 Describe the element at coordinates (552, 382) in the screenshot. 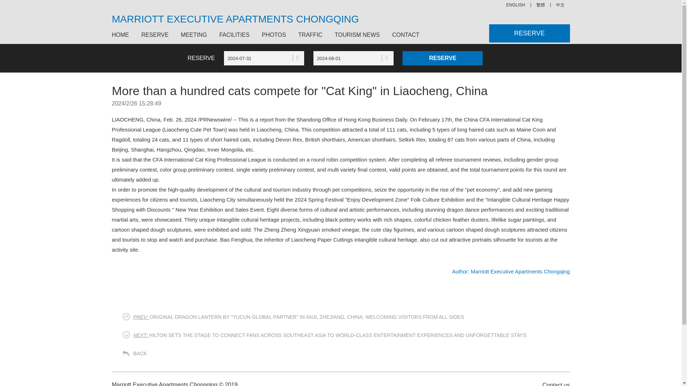

I see `Contact us` at that location.